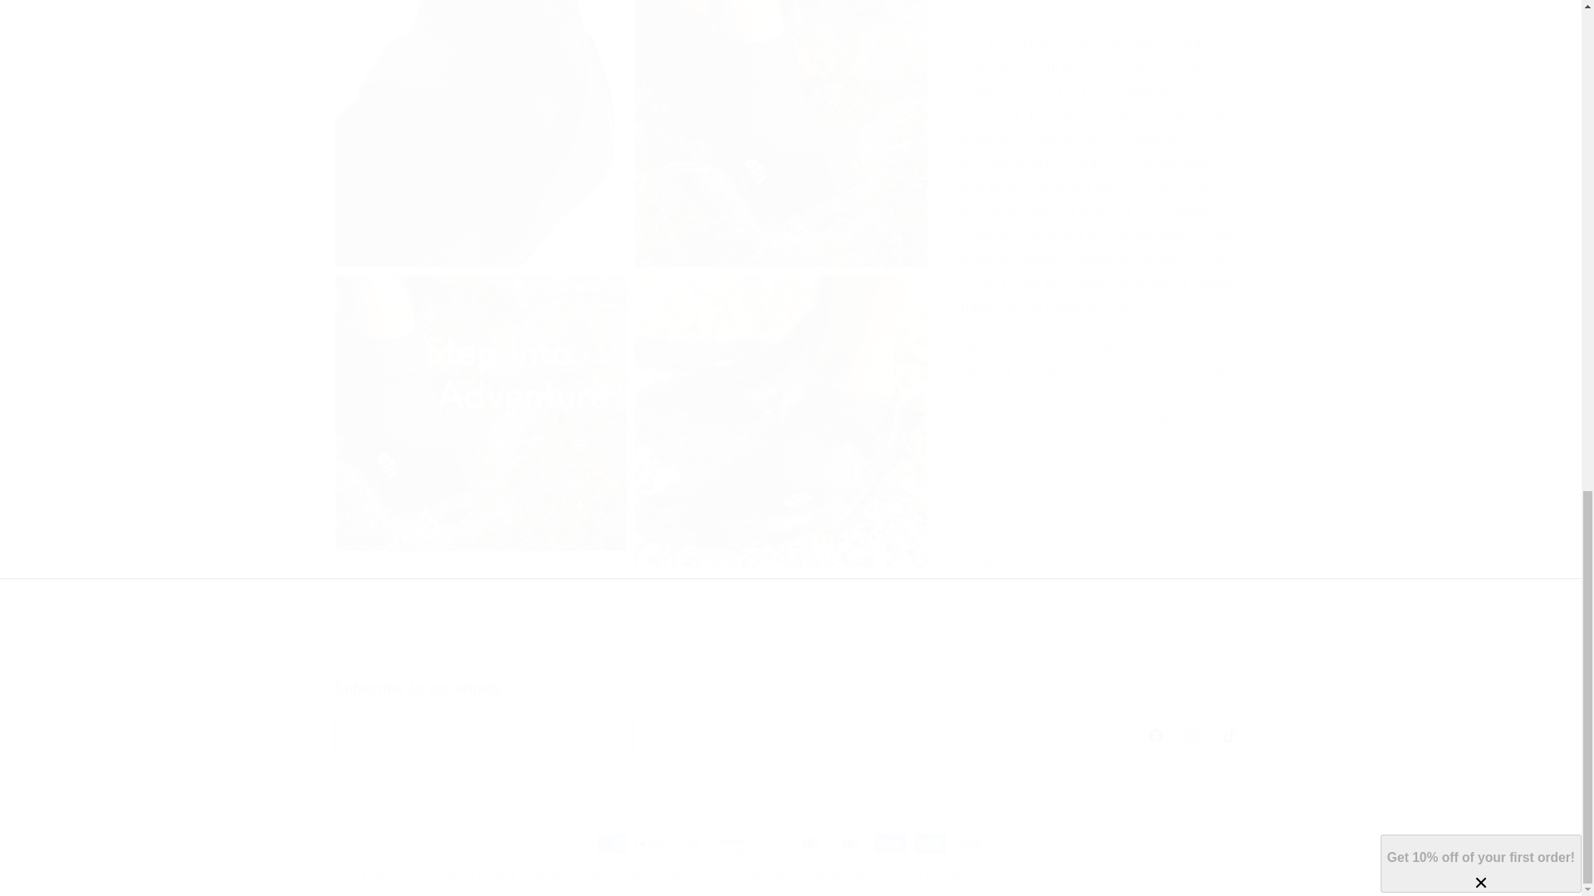 Image resolution: width=1594 pixels, height=896 pixels. What do you see at coordinates (780, 126) in the screenshot?
I see `Open media 5 in modal` at bounding box center [780, 126].